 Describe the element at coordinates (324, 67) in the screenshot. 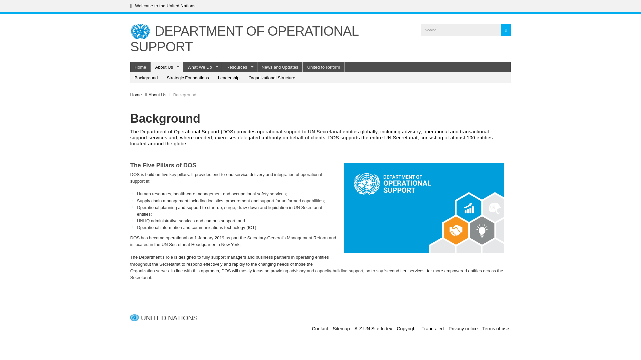

I see `United to Reform` at that location.